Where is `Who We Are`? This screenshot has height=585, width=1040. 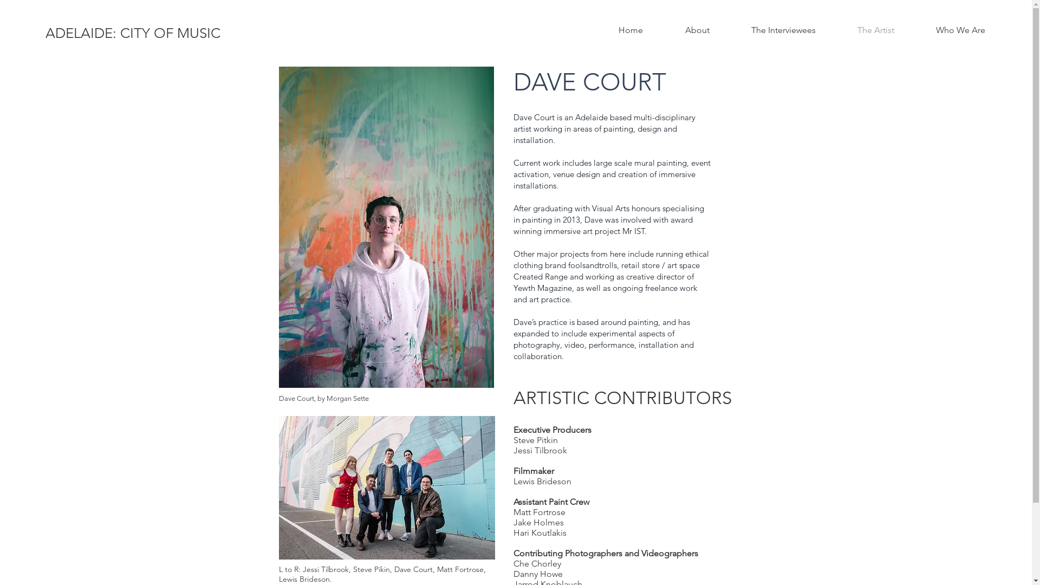
Who We Are is located at coordinates (960, 30).